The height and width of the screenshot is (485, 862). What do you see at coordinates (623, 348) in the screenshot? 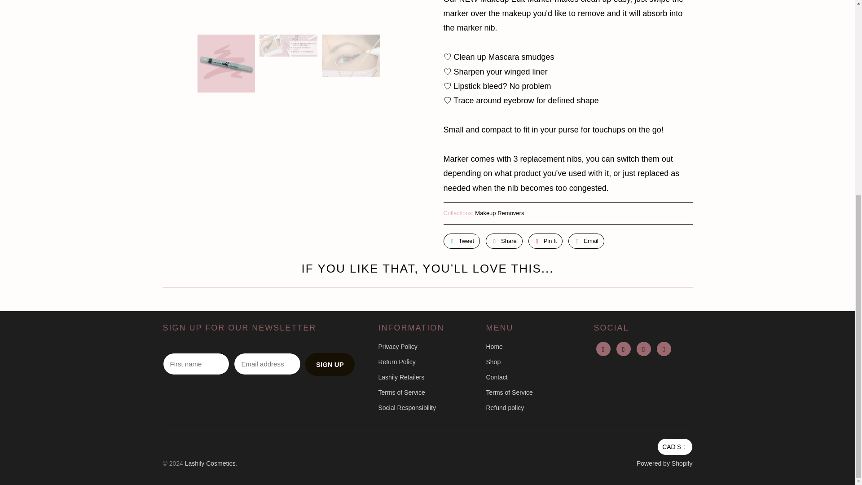
I see `Lashily Cosmetics on YouTube` at bounding box center [623, 348].